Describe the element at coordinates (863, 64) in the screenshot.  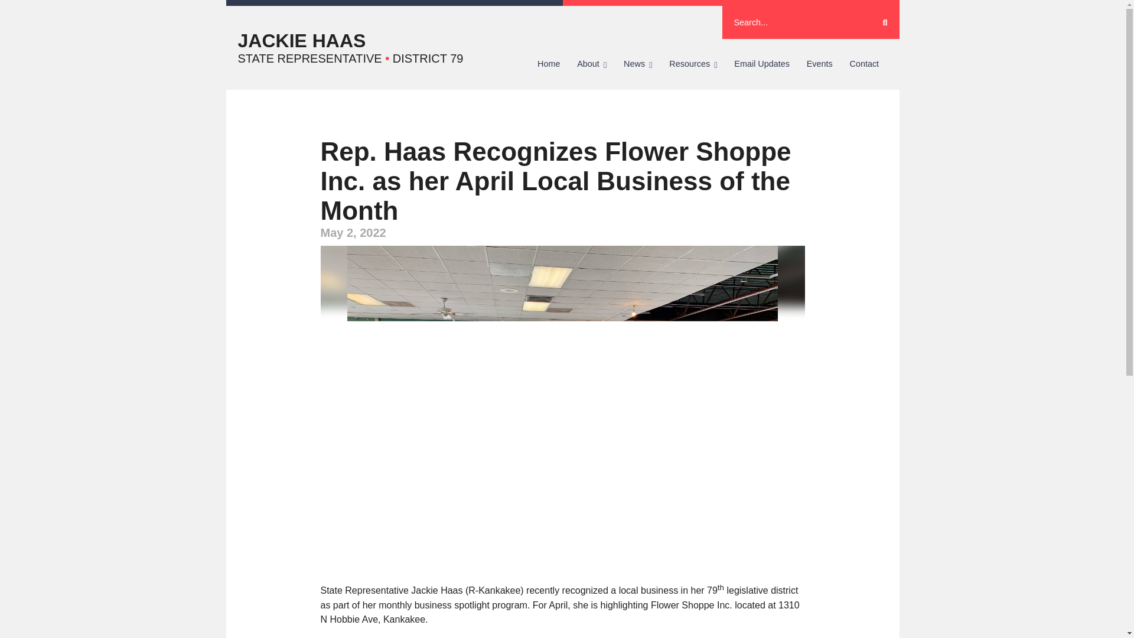
I see `Contact` at that location.